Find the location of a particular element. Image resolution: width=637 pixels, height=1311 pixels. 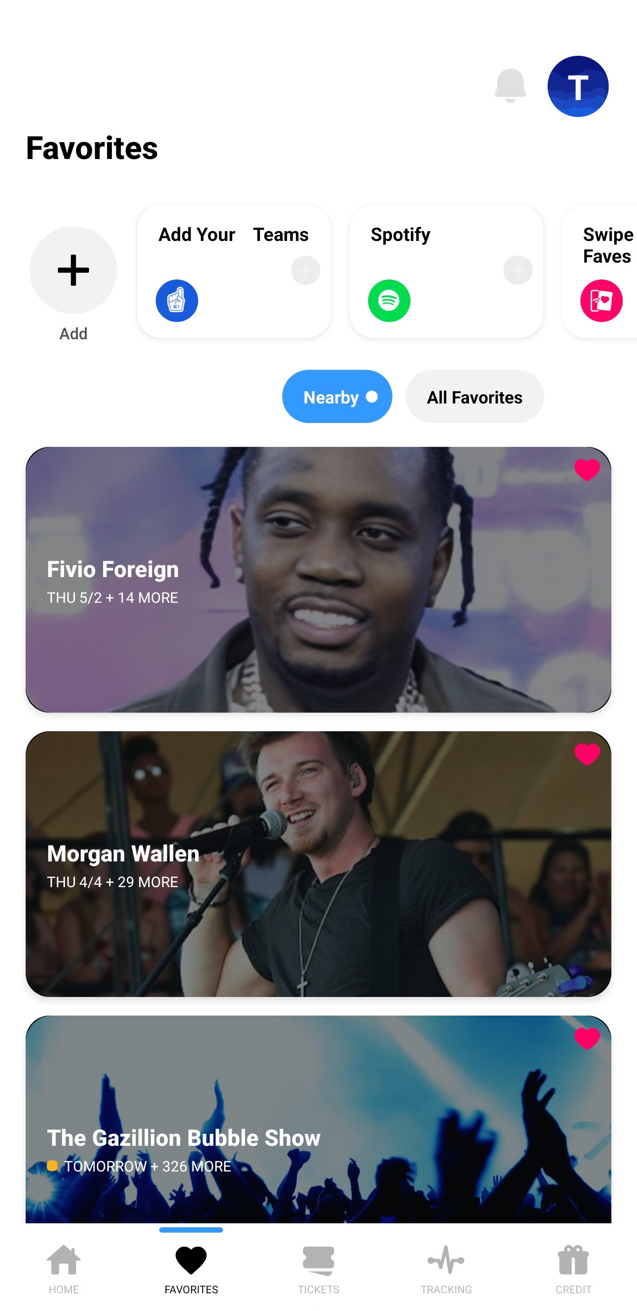

Spotify is located at coordinates (446, 271).